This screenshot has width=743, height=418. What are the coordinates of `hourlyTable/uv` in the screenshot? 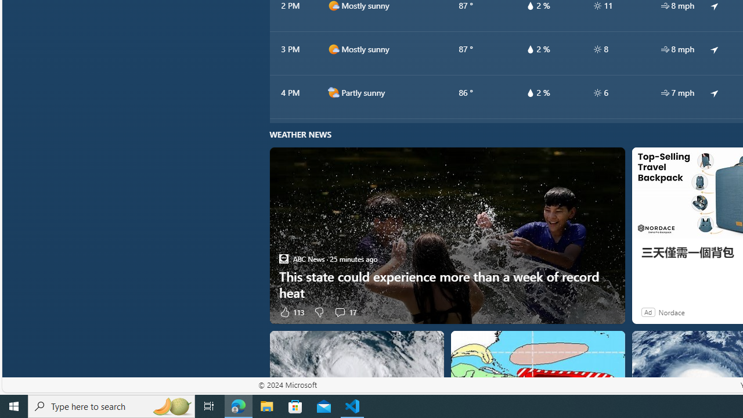 It's located at (597, 93).